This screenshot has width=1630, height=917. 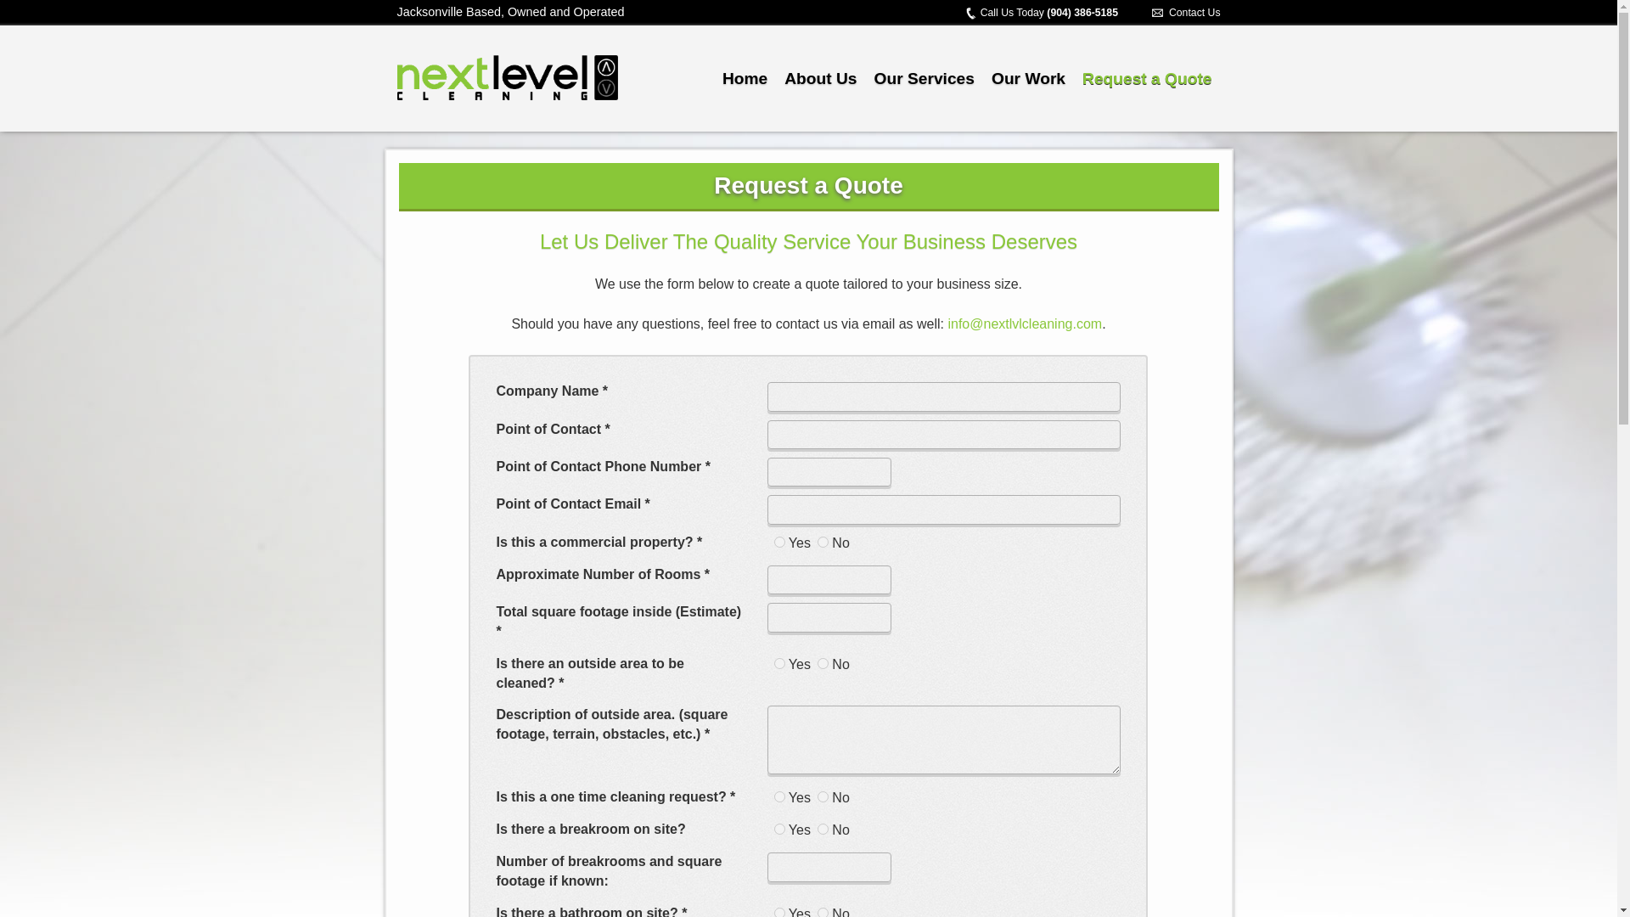 I want to click on Yes, so click(x=779, y=829).